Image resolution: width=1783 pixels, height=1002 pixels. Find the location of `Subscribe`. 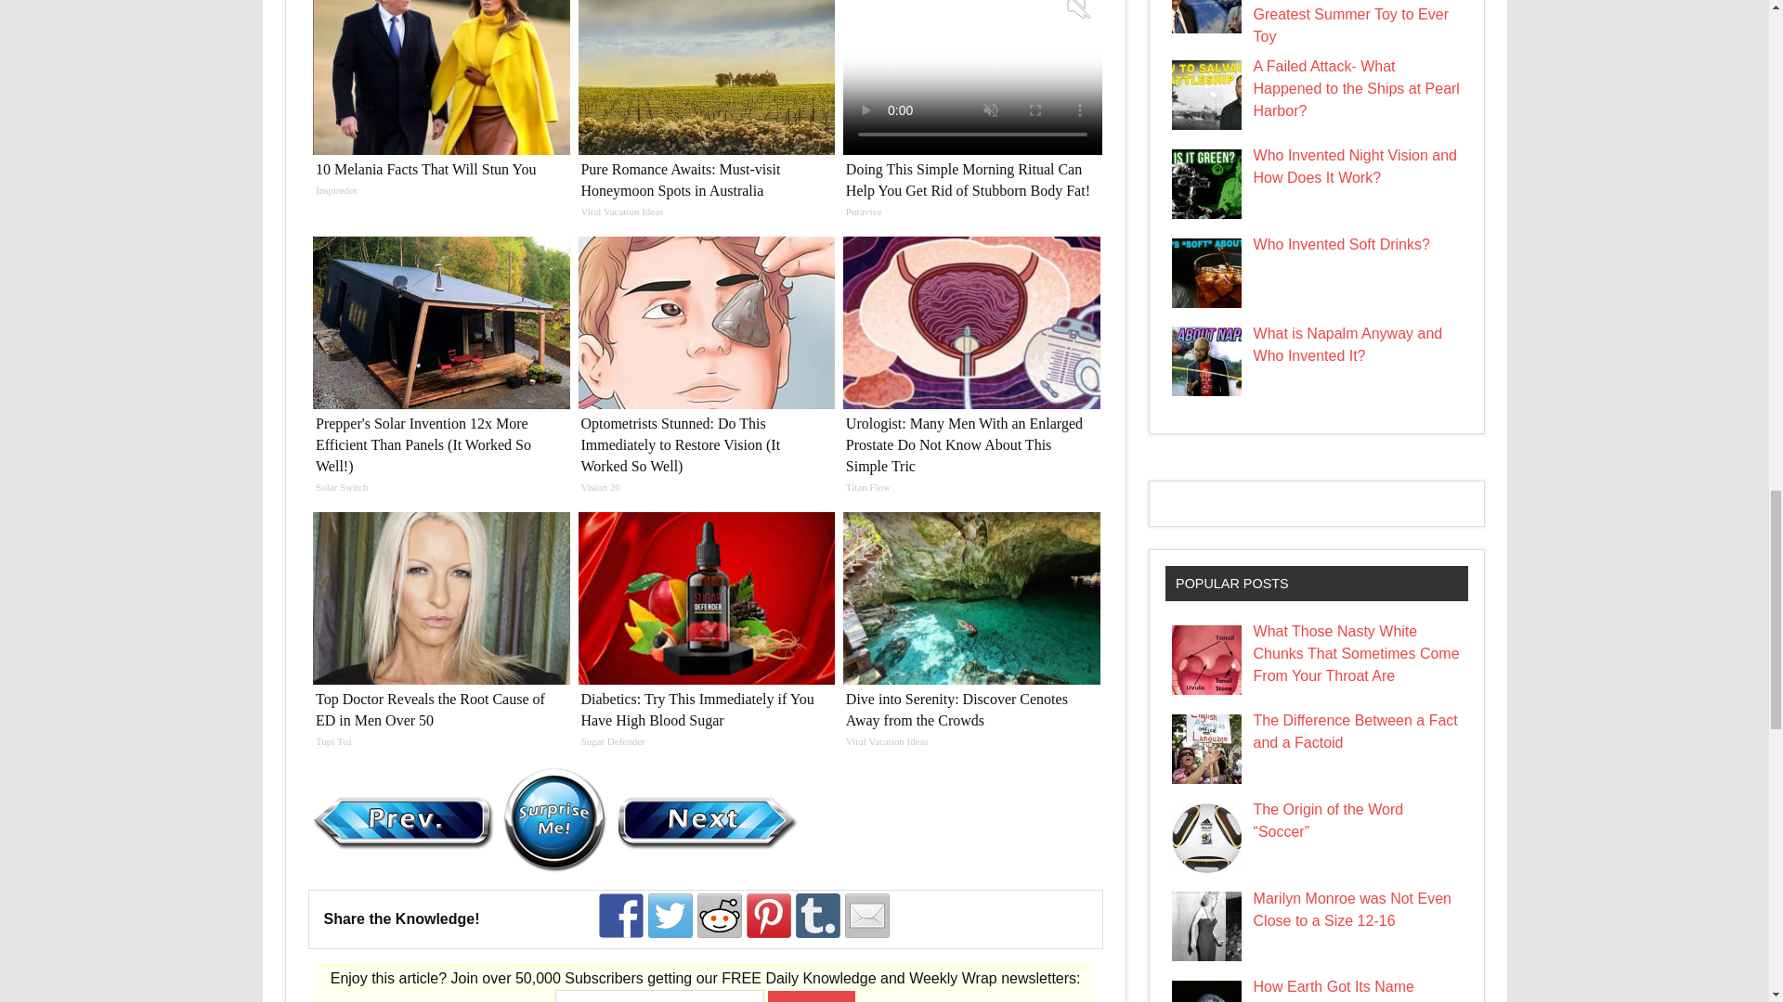

Subscribe is located at coordinates (812, 996).